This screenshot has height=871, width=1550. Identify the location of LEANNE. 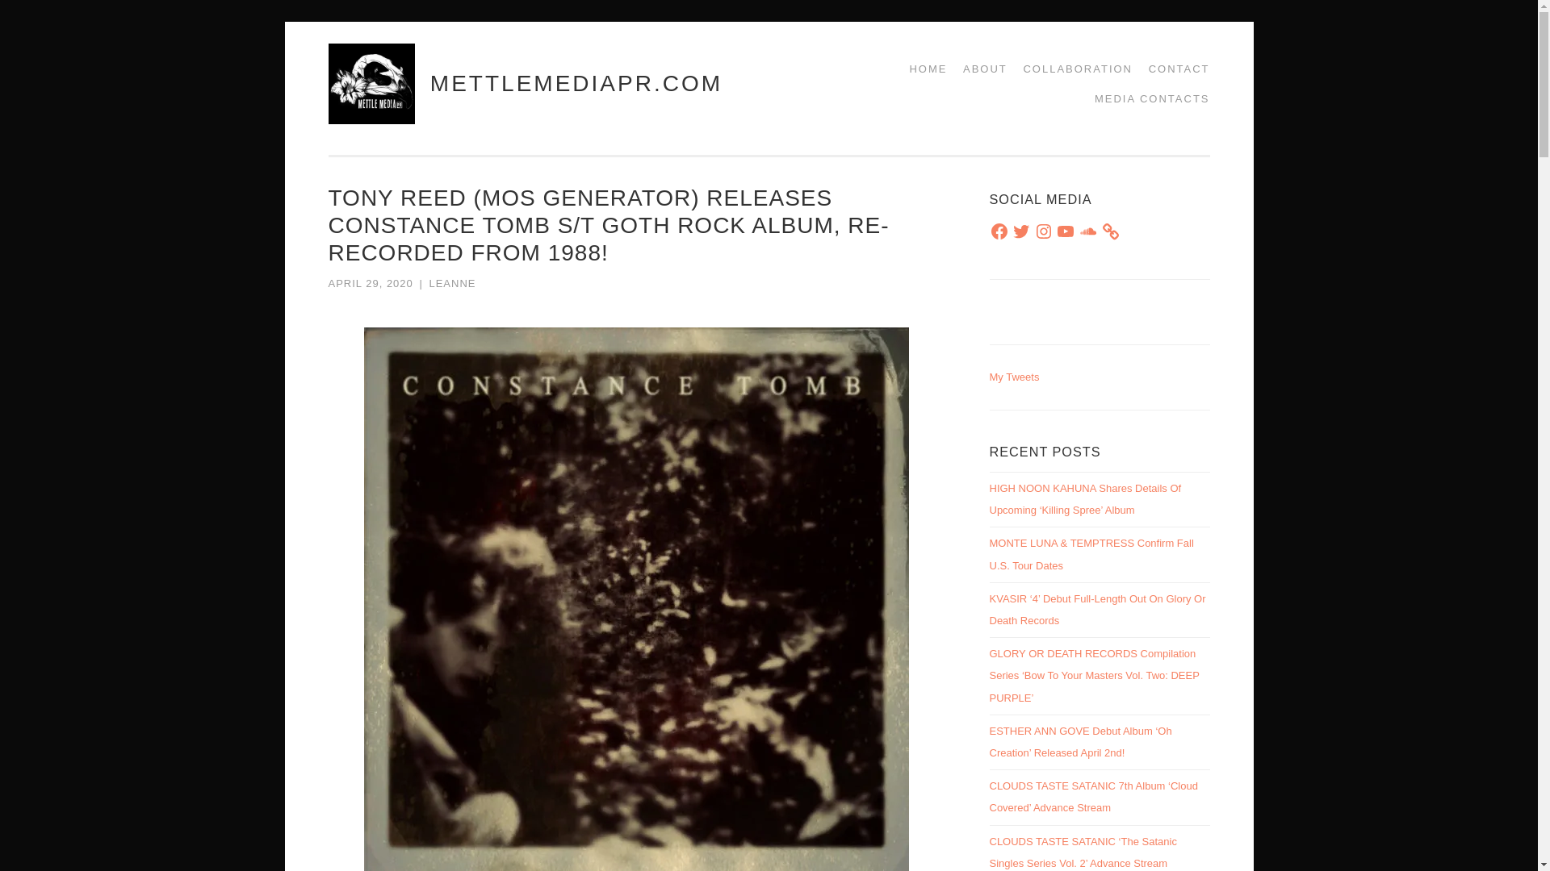
(452, 283).